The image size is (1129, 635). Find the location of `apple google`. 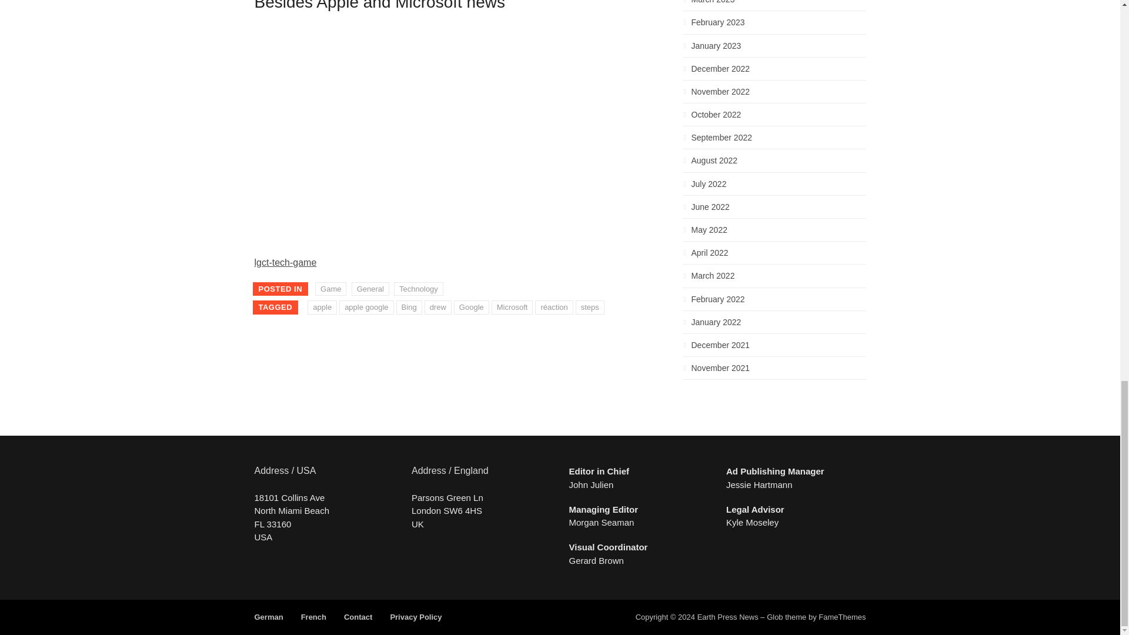

apple google is located at coordinates (366, 307).